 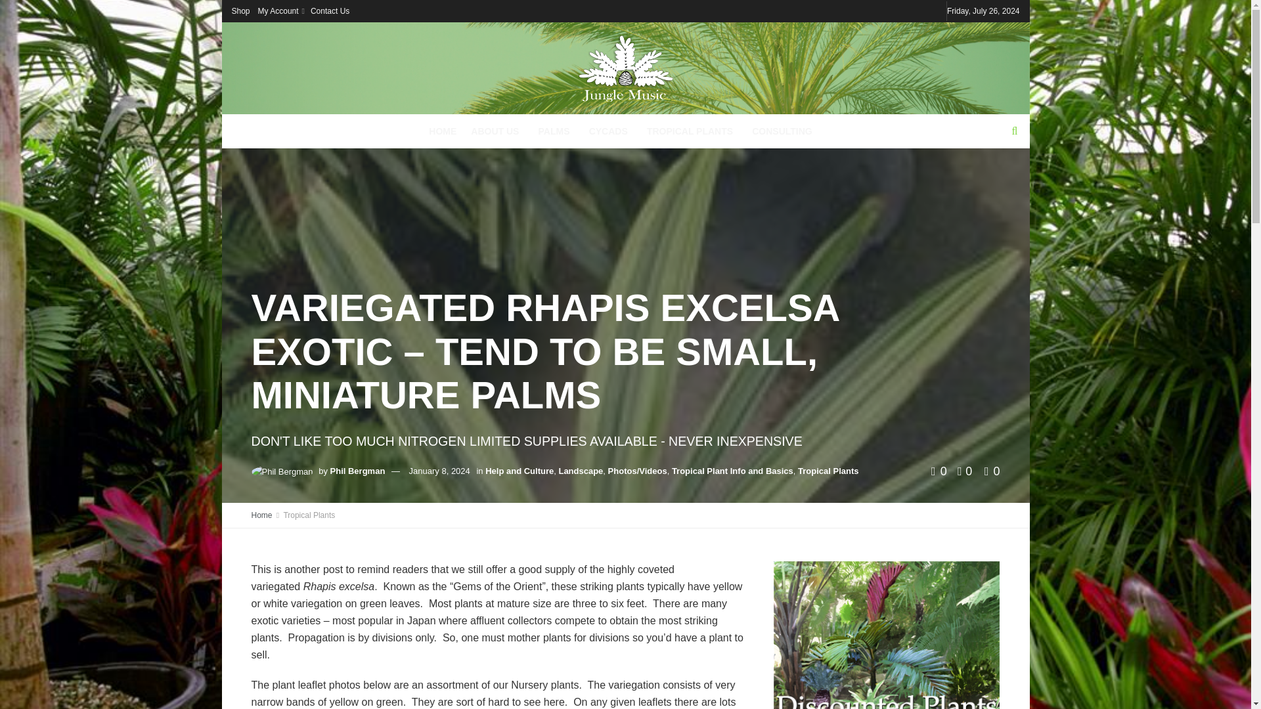 I want to click on HOME, so click(x=443, y=131).